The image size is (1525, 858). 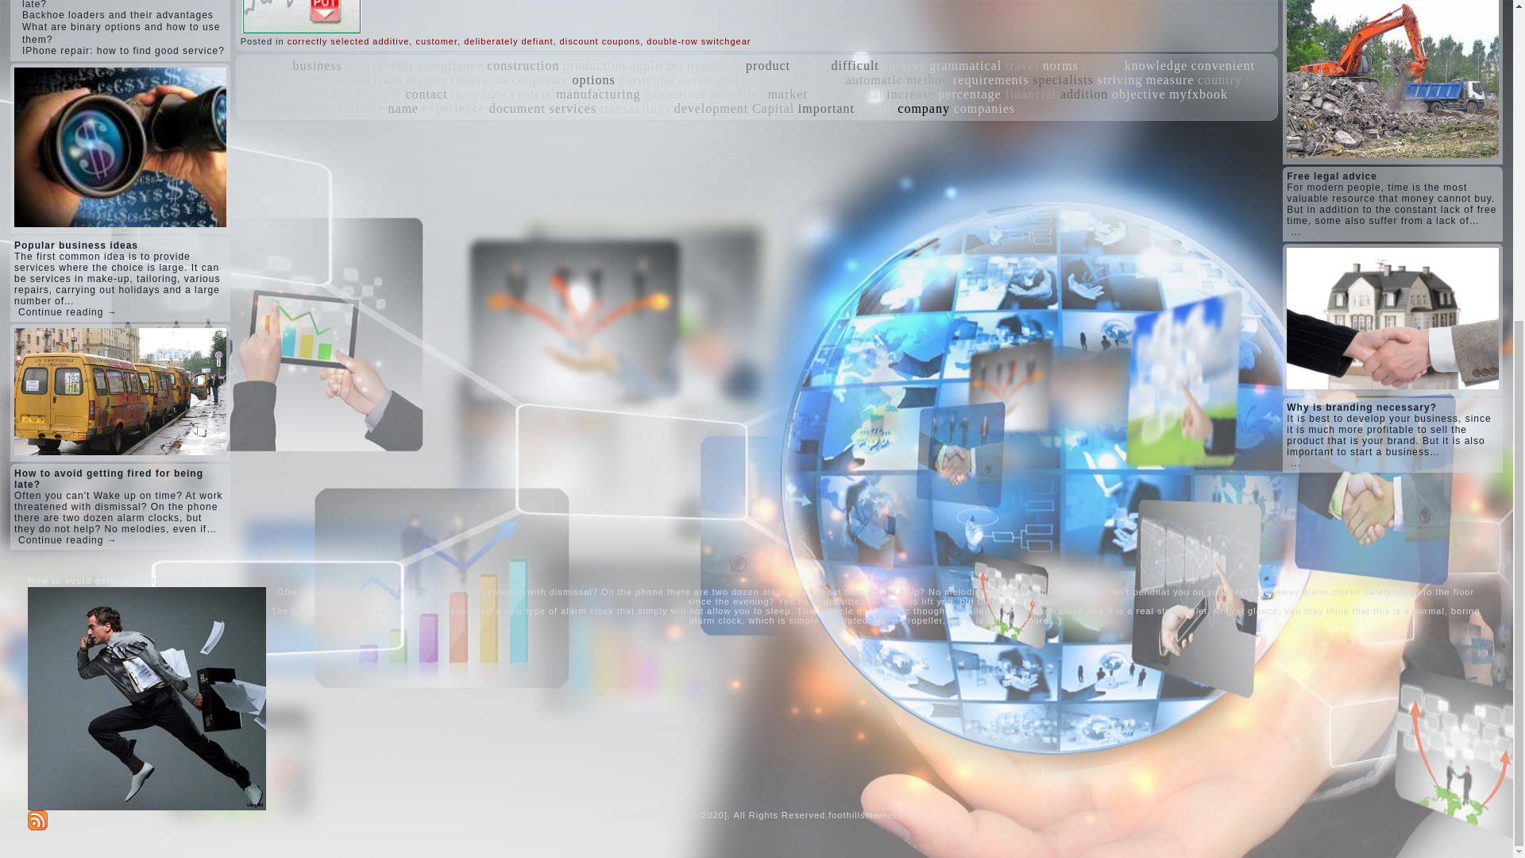 What do you see at coordinates (118, 14) in the screenshot?
I see `Backhoe loaders and their advantages` at bounding box center [118, 14].